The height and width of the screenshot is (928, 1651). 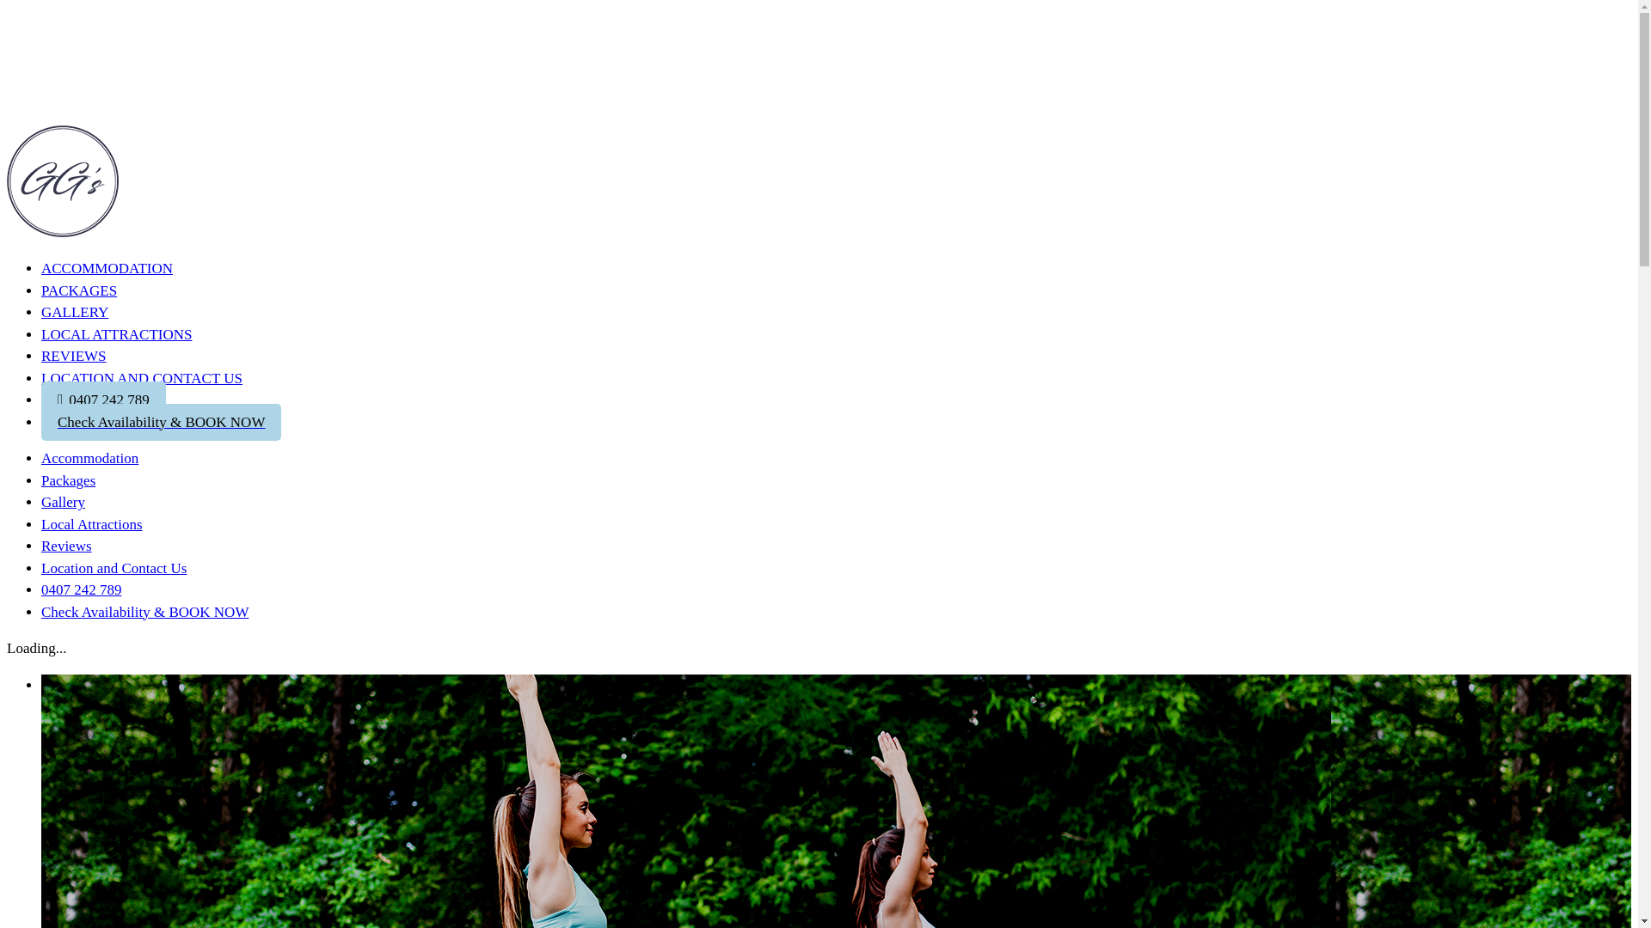 What do you see at coordinates (7, 7) in the screenshot?
I see `Skip to content` at bounding box center [7, 7].